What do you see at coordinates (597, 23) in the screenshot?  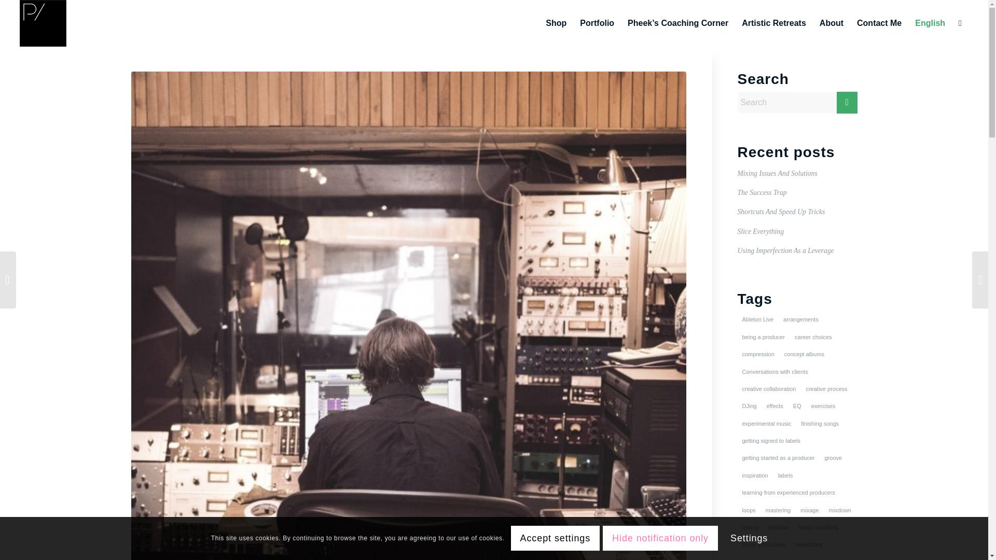 I see `Portfolio` at bounding box center [597, 23].